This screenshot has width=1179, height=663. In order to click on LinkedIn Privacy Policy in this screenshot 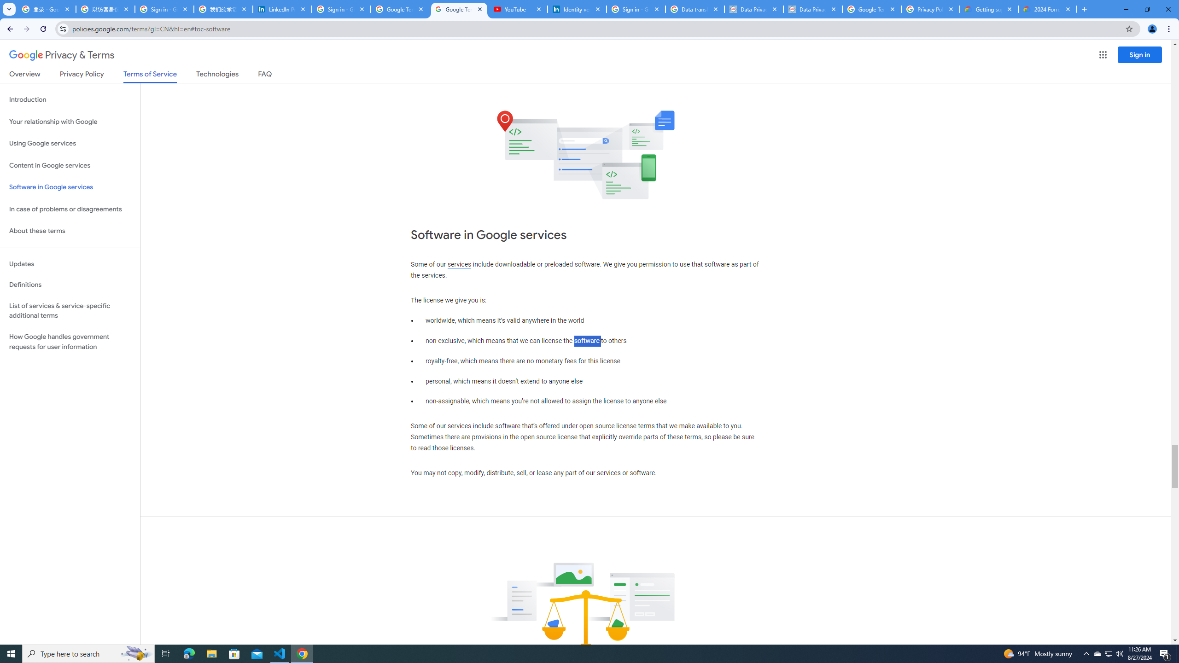, I will do `click(282, 9)`.